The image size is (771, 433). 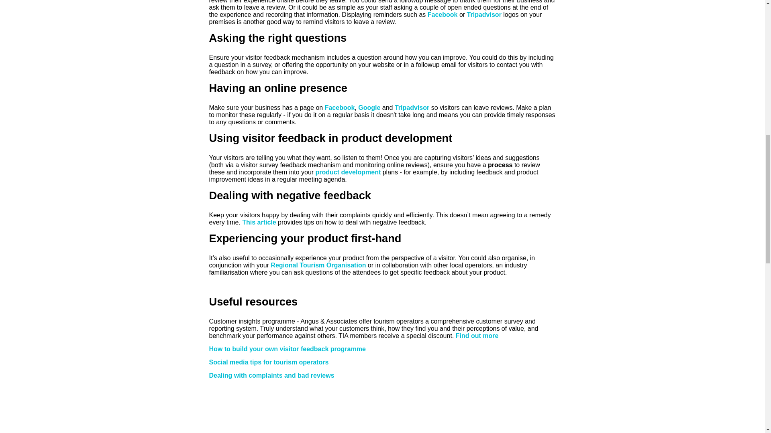 I want to click on product development, so click(x=348, y=172).